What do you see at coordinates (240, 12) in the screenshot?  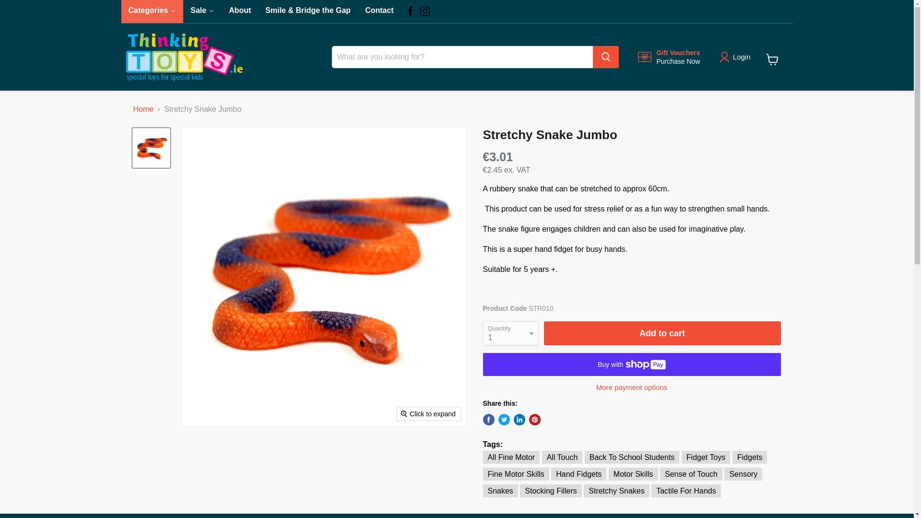 I see `About` at bounding box center [240, 12].